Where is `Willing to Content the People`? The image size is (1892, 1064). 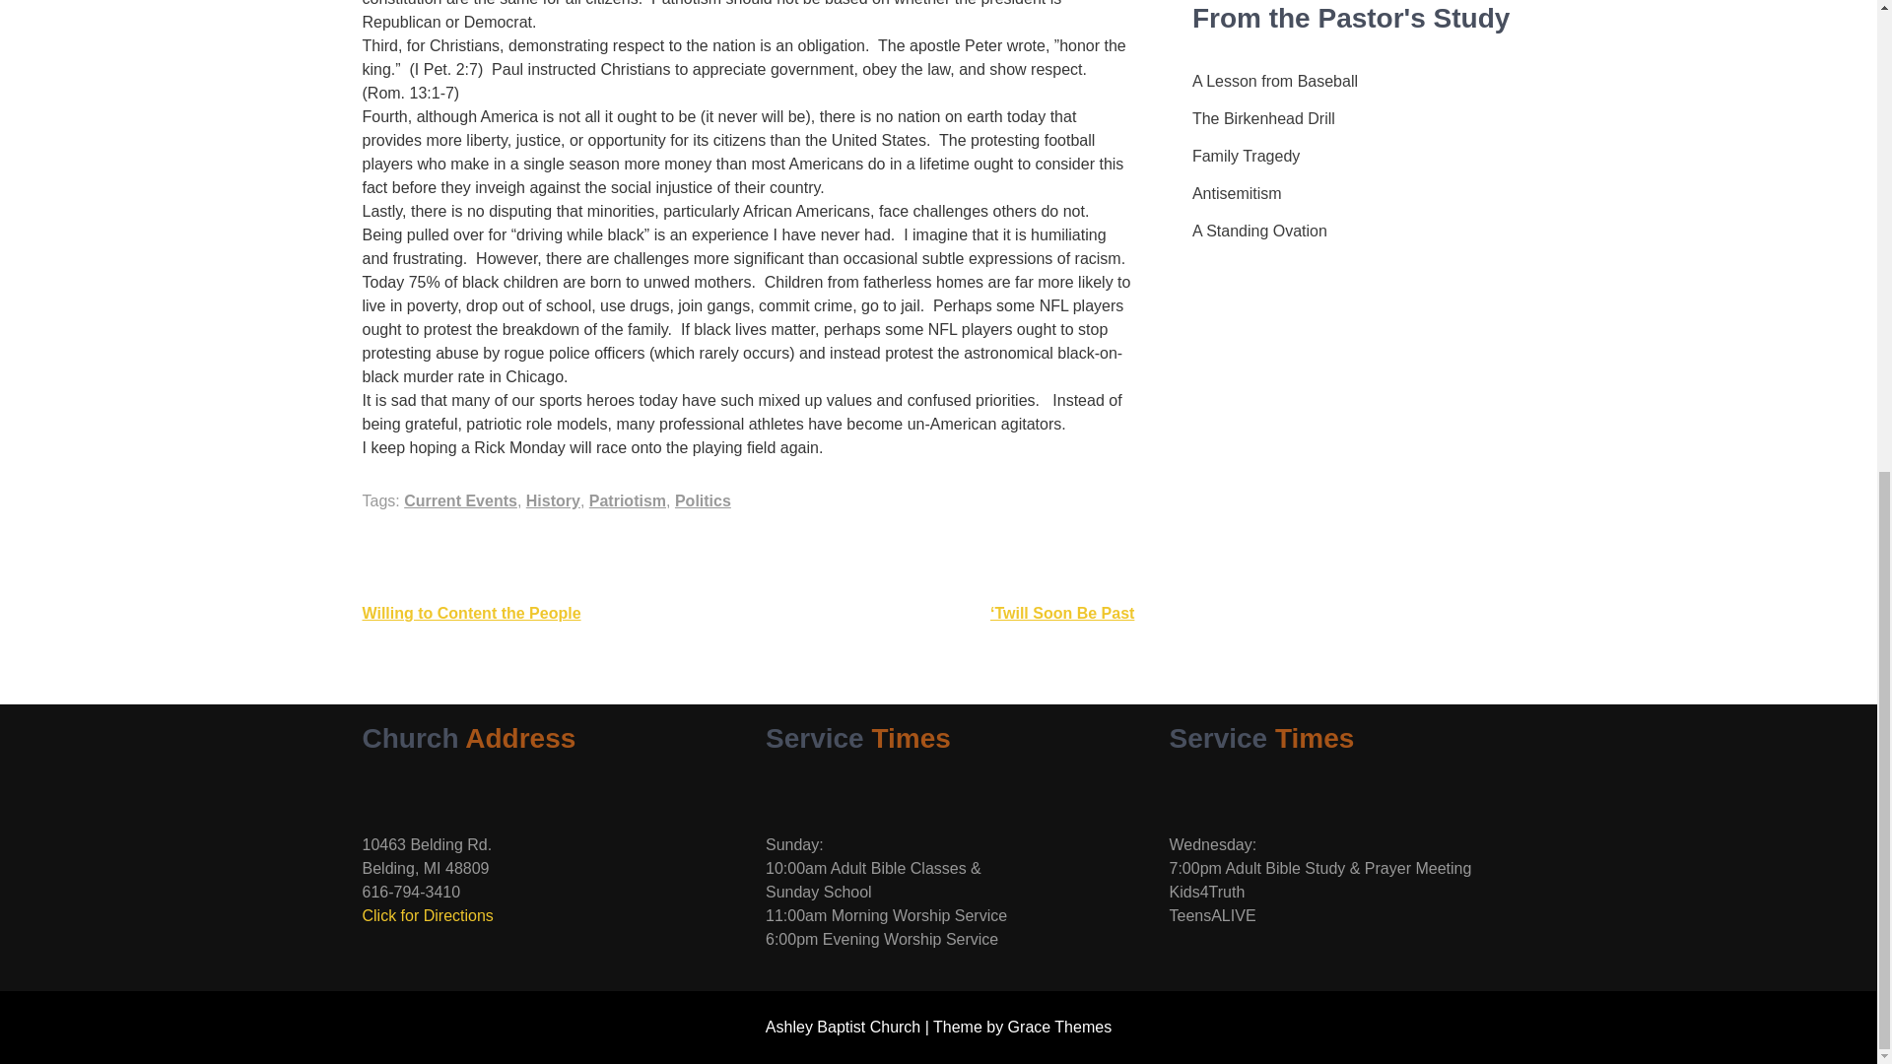
Willing to Content the People is located at coordinates (471, 613).